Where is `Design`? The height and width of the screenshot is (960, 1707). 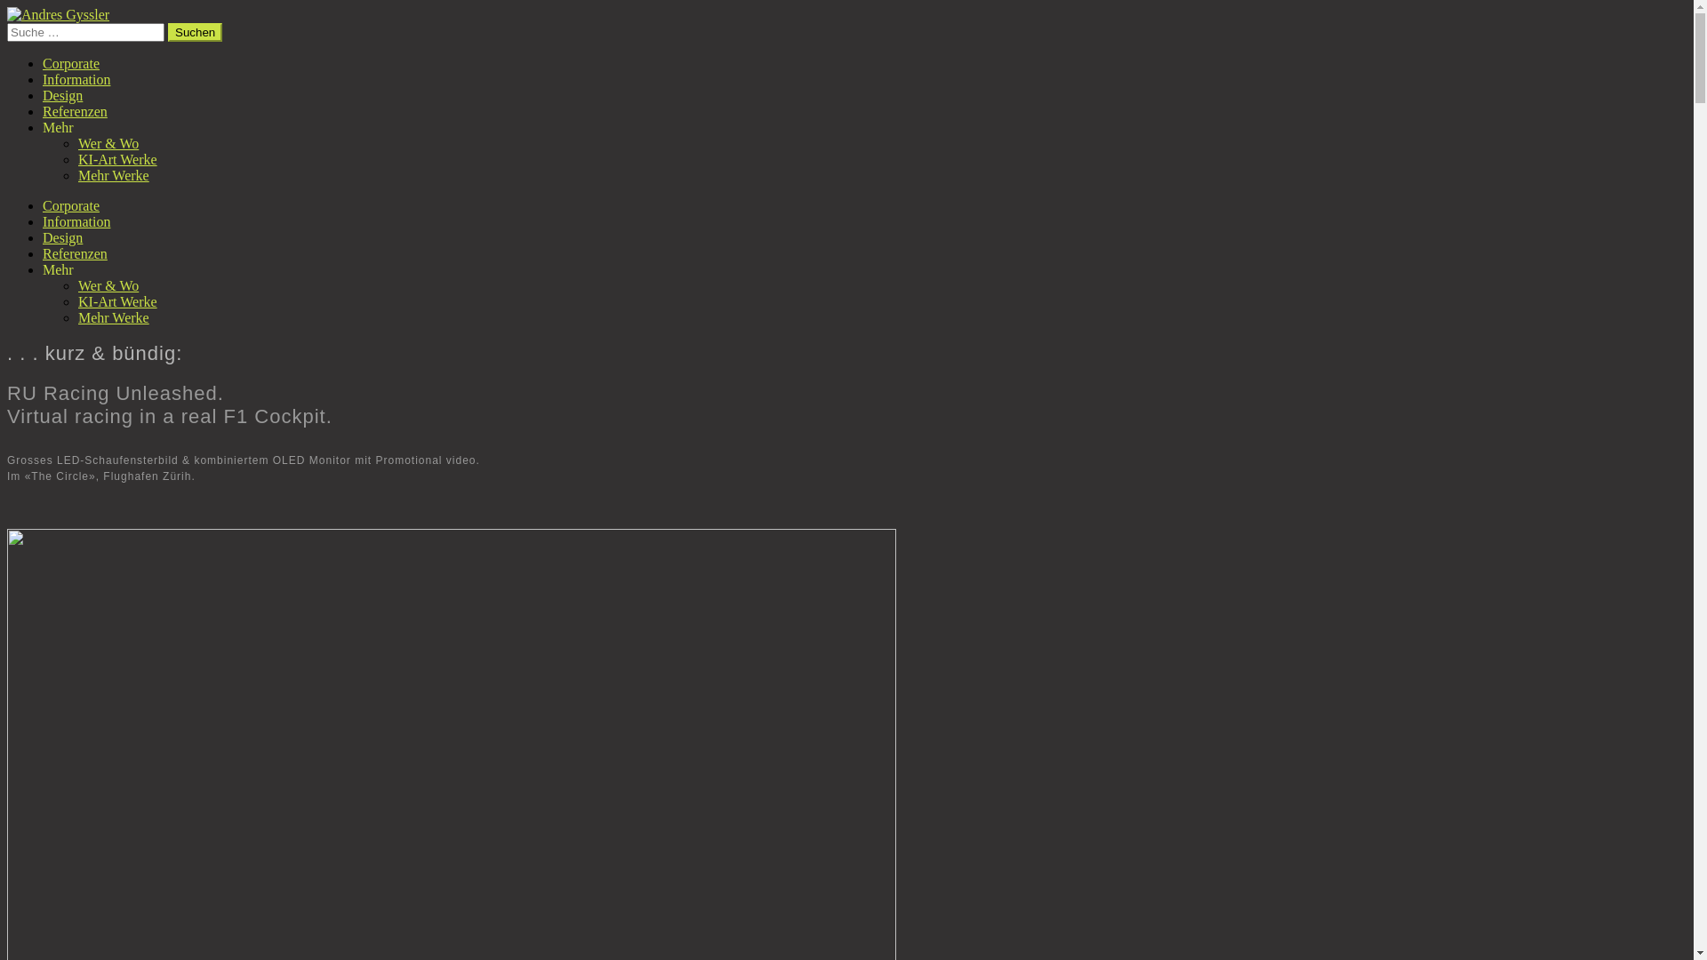
Design is located at coordinates (62, 96).